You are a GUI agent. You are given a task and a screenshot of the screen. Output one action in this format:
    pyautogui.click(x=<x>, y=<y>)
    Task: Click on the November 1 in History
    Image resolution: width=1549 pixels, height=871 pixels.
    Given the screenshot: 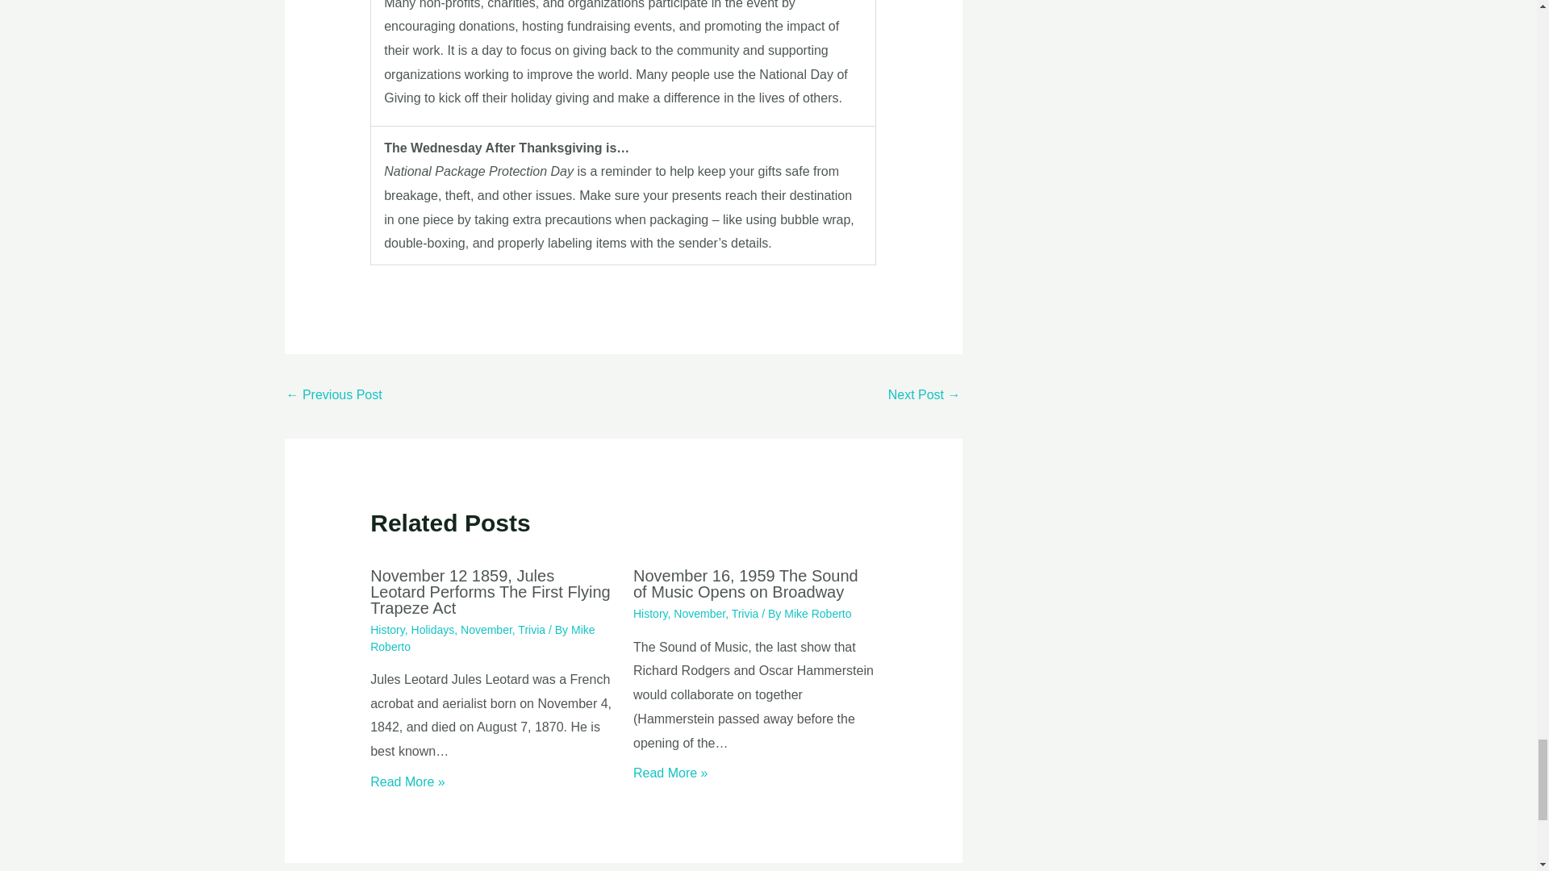 What is the action you would take?
    pyautogui.click(x=924, y=396)
    